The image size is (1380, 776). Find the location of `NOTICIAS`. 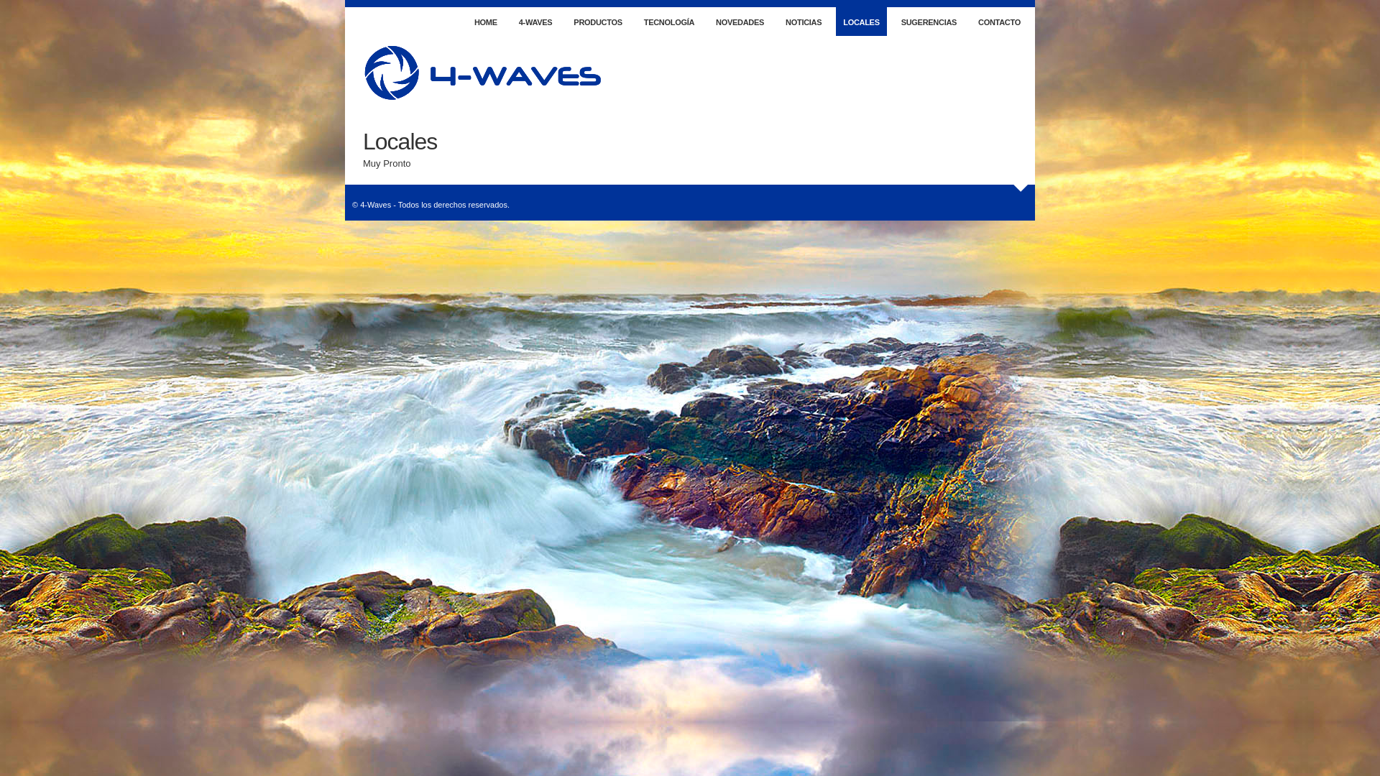

NOTICIAS is located at coordinates (804, 22).